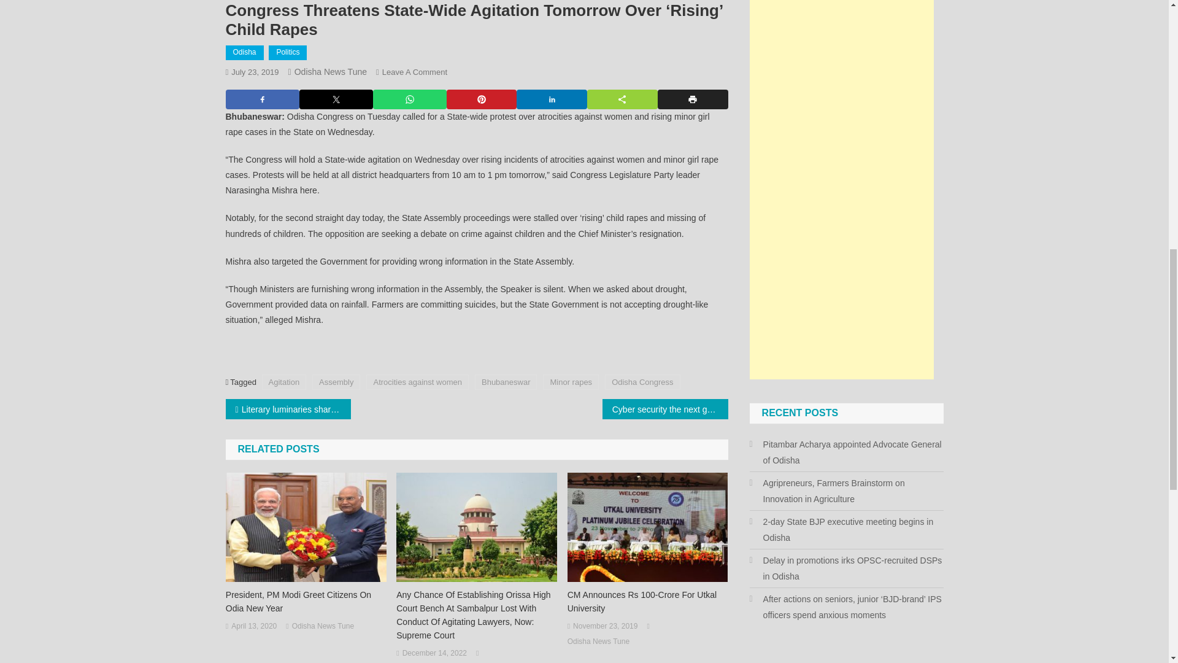 This screenshot has width=1178, height=663. What do you see at coordinates (306, 602) in the screenshot?
I see `President, PM Modi Greet Citizens On Odia New Year` at bounding box center [306, 602].